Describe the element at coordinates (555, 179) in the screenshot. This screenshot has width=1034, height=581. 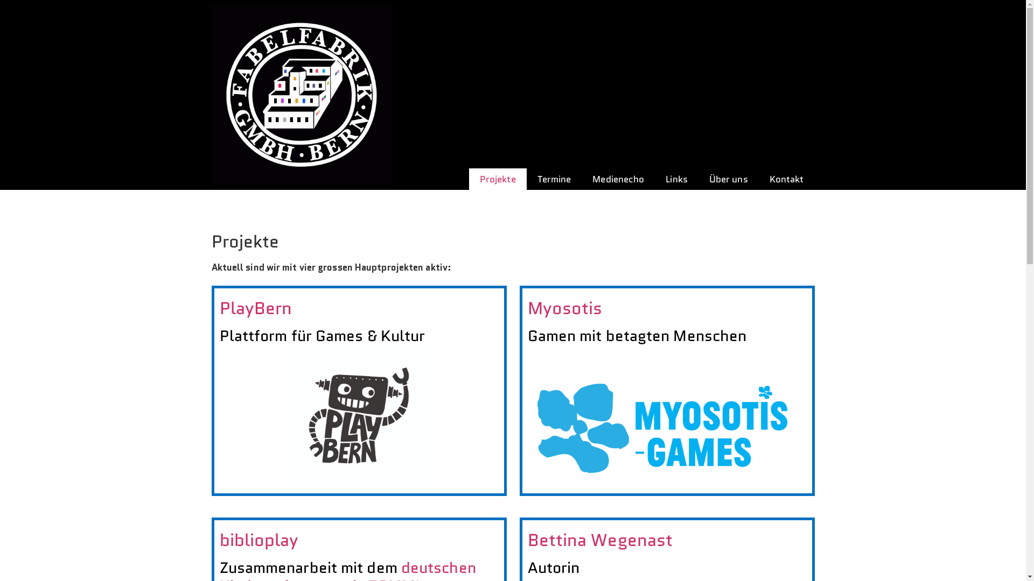
I see `Termine` at that location.